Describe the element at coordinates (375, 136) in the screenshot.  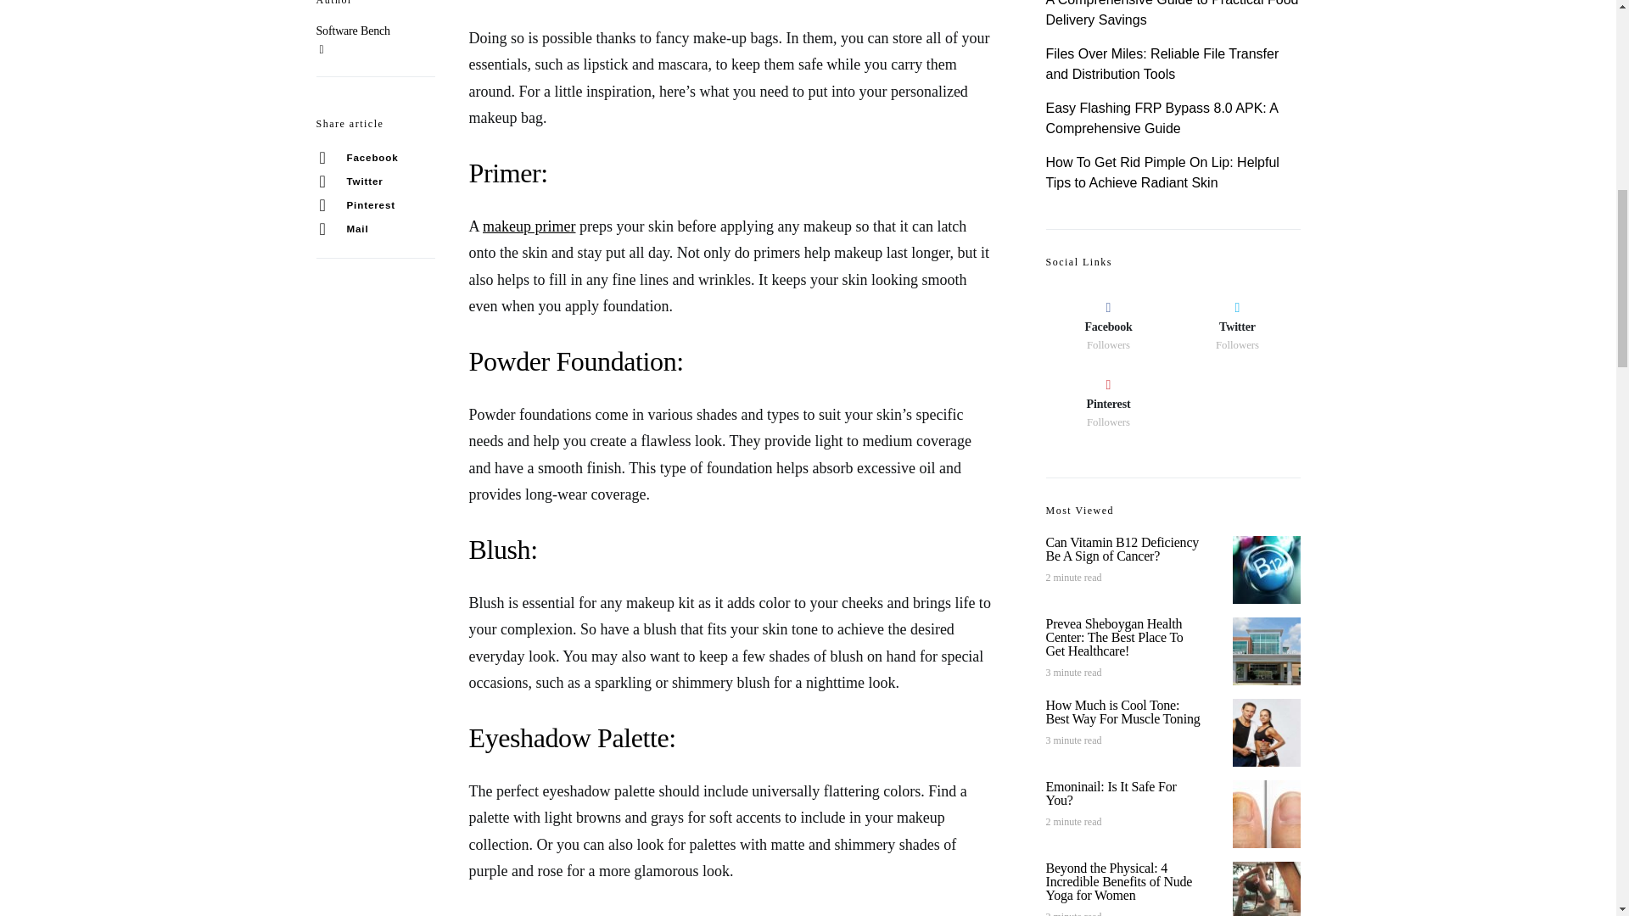
I see `Facebook` at that location.